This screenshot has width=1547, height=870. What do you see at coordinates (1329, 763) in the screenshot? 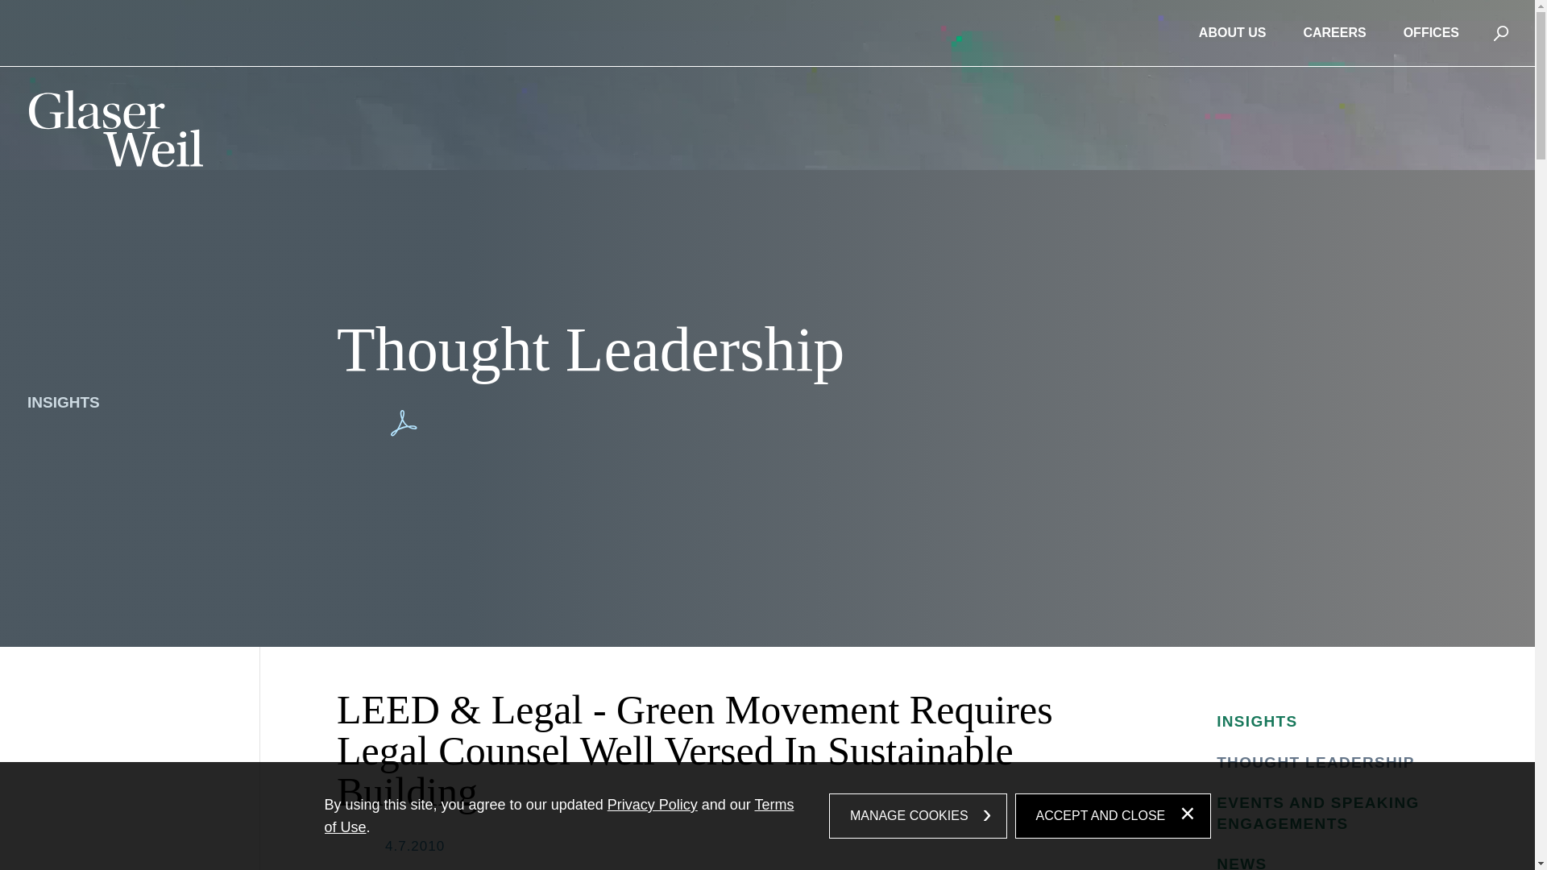
I see `THOUGHT LEADERSHIP` at bounding box center [1329, 763].